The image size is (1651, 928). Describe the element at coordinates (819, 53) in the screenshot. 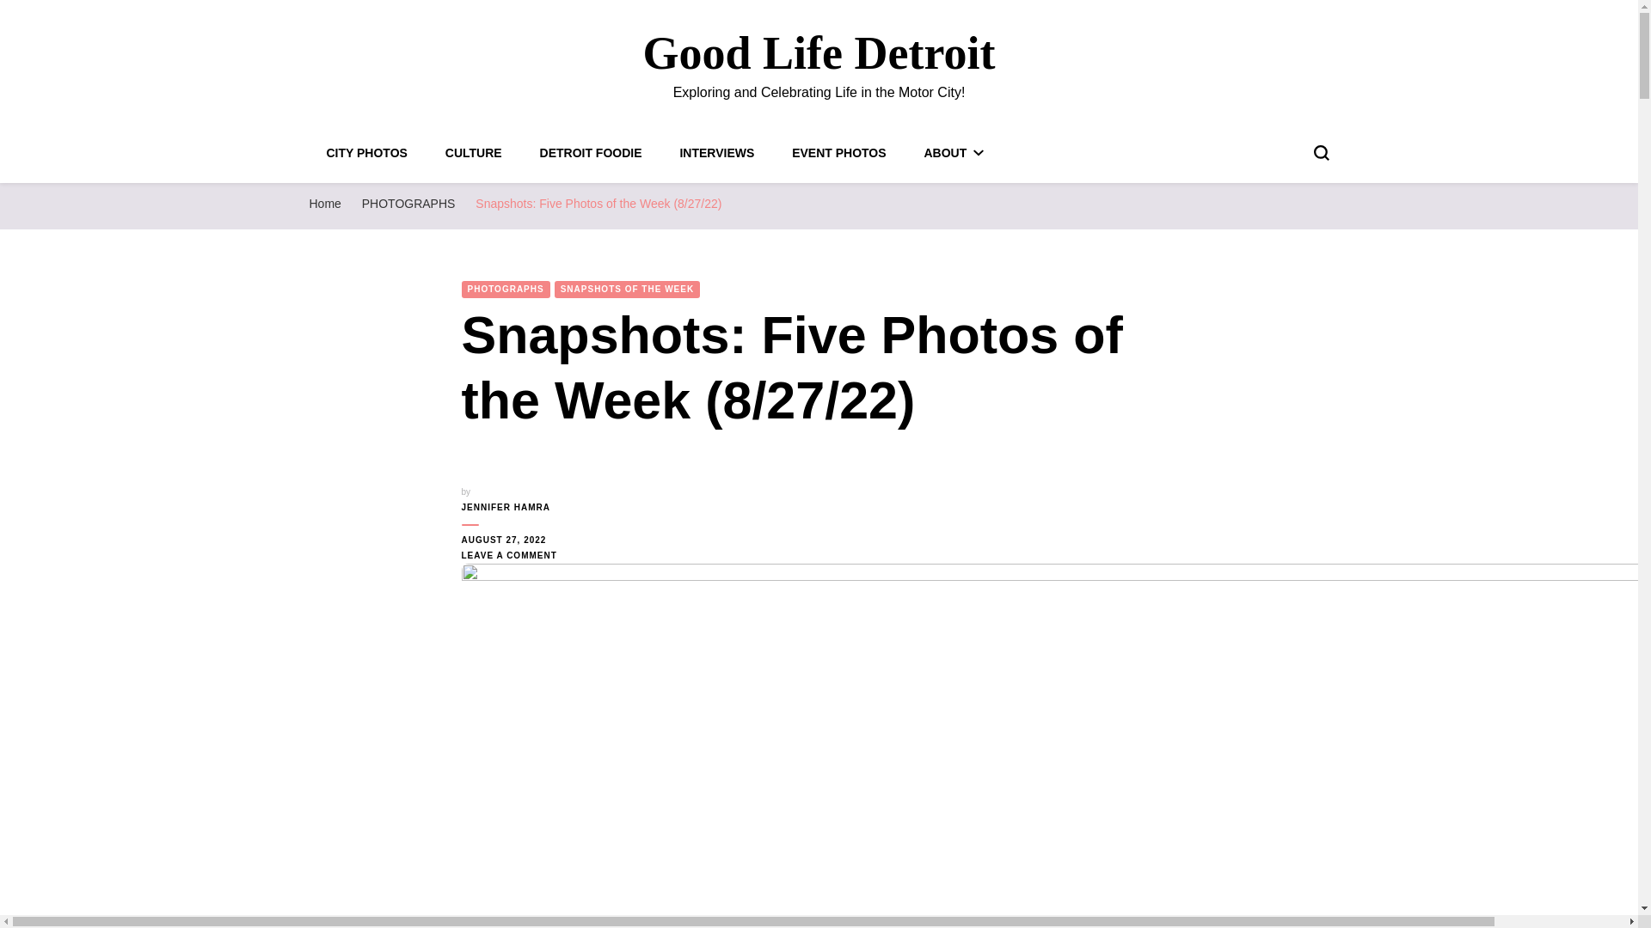

I see `Good Life Detroit` at that location.